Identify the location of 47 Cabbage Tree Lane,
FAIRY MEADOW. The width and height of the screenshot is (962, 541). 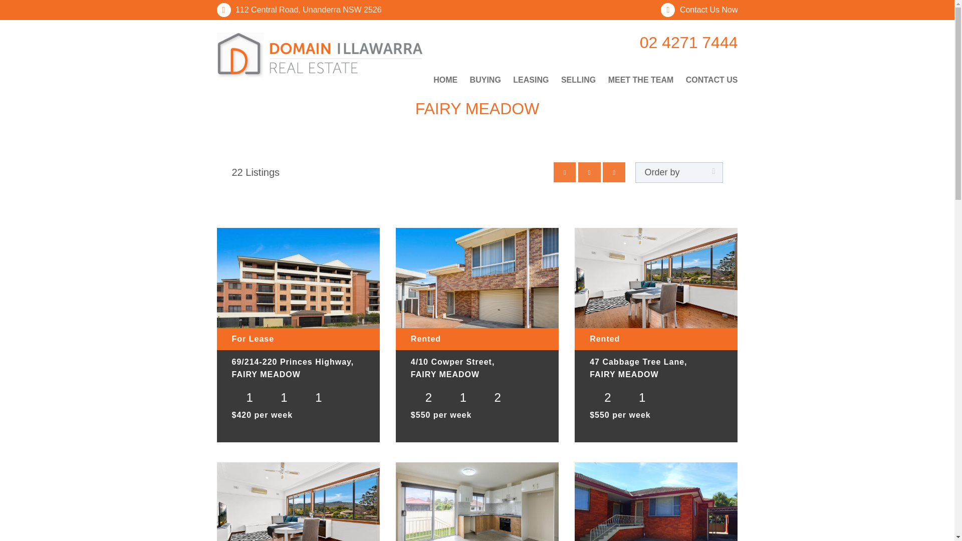
(656, 370).